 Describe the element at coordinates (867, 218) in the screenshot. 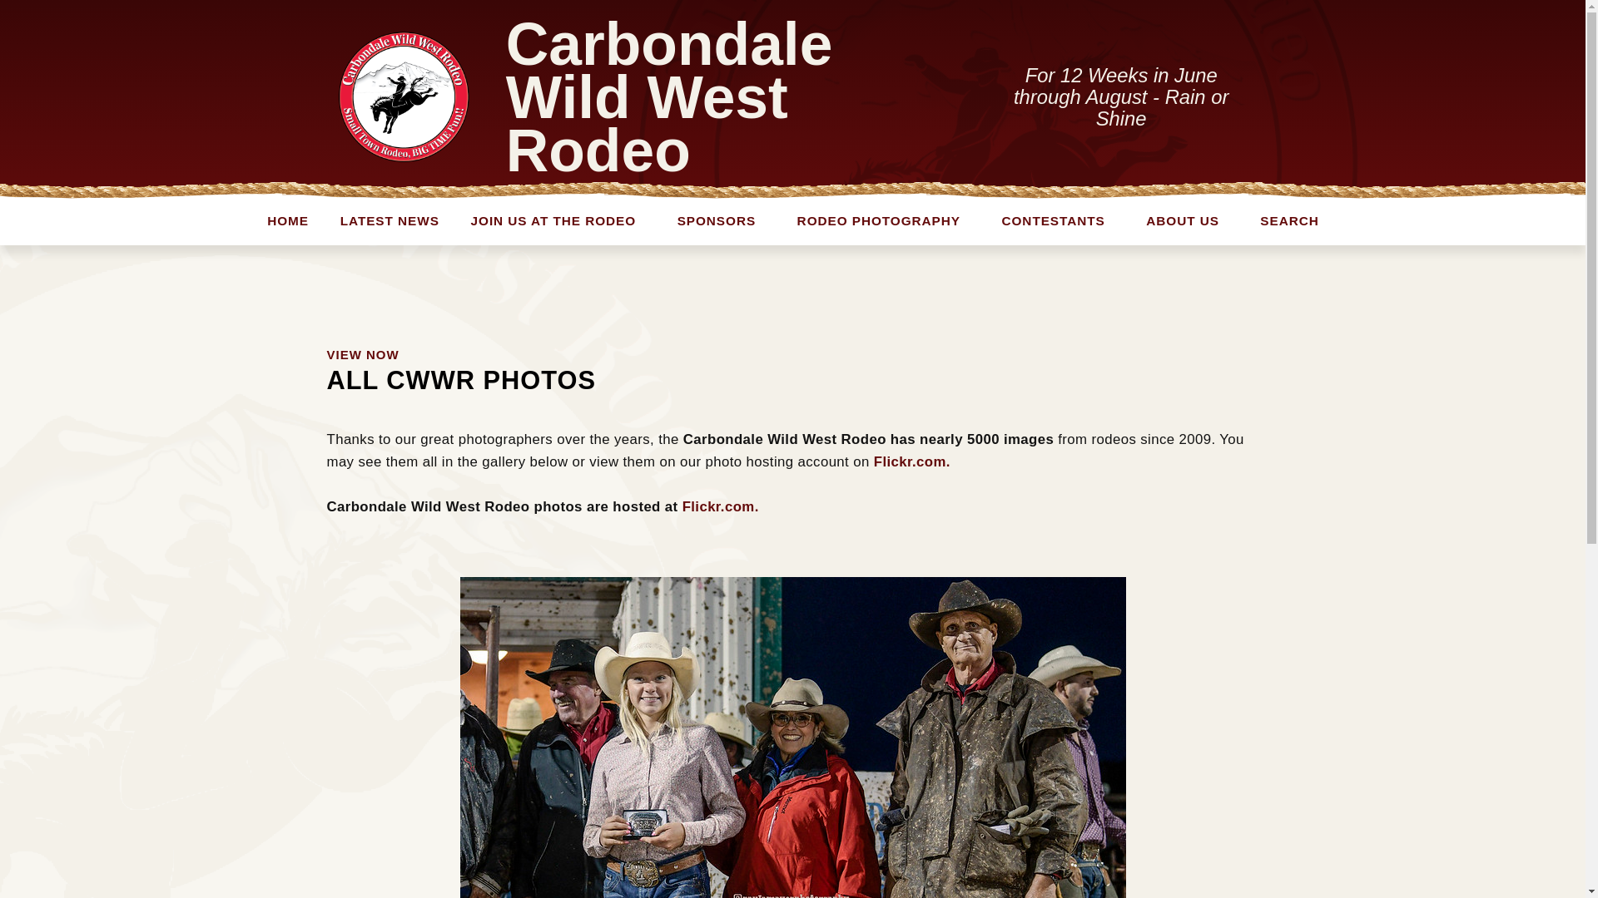

I see `RODEO PHOTOGRAPHY` at that location.